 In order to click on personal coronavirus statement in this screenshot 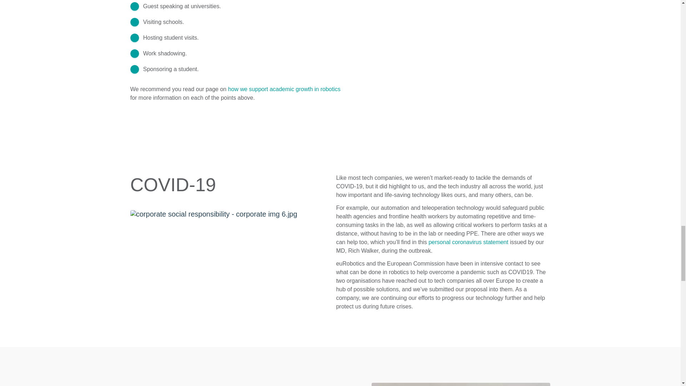, I will do `click(468, 242)`.